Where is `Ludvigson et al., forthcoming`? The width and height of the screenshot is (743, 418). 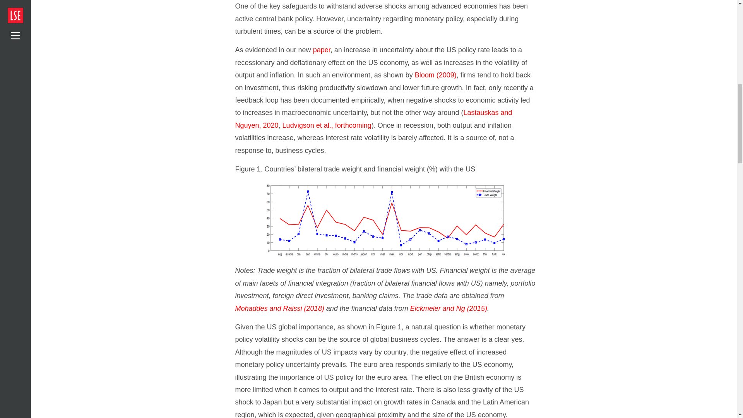 Ludvigson et al., forthcoming is located at coordinates (327, 125).